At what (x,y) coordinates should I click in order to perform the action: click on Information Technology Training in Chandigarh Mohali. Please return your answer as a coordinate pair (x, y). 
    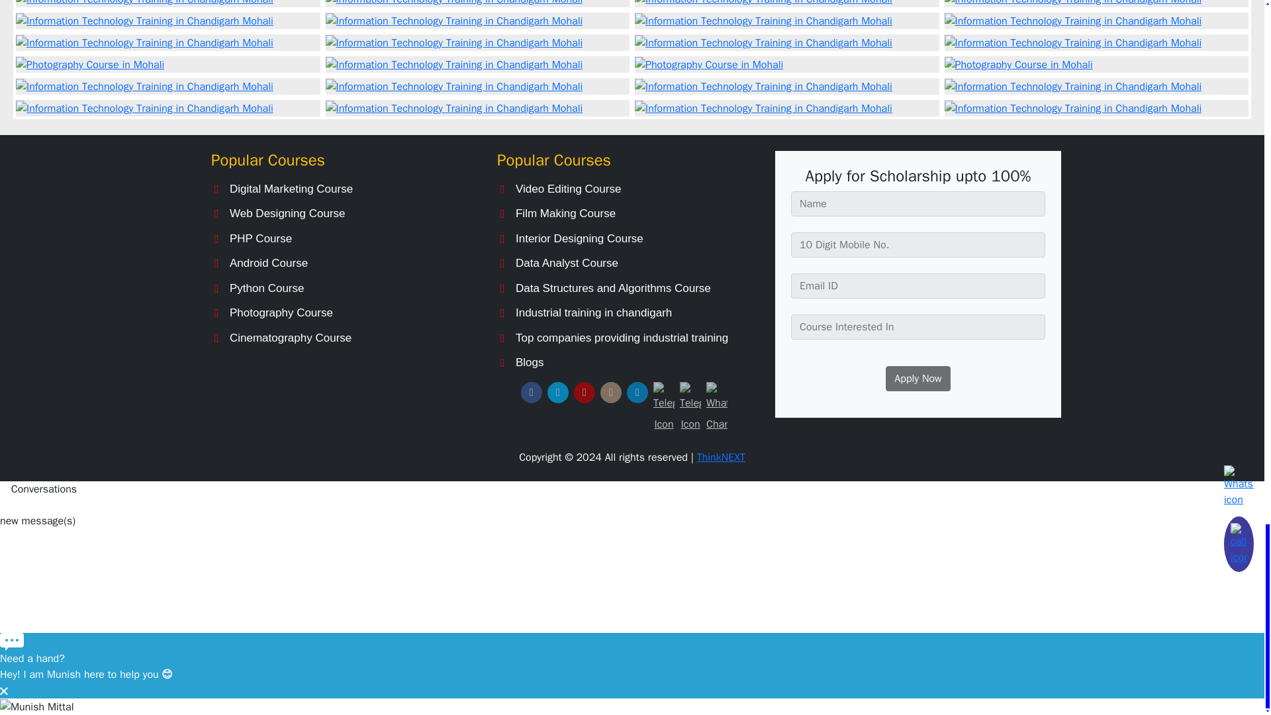
    Looking at the image, I should click on (454, 3).